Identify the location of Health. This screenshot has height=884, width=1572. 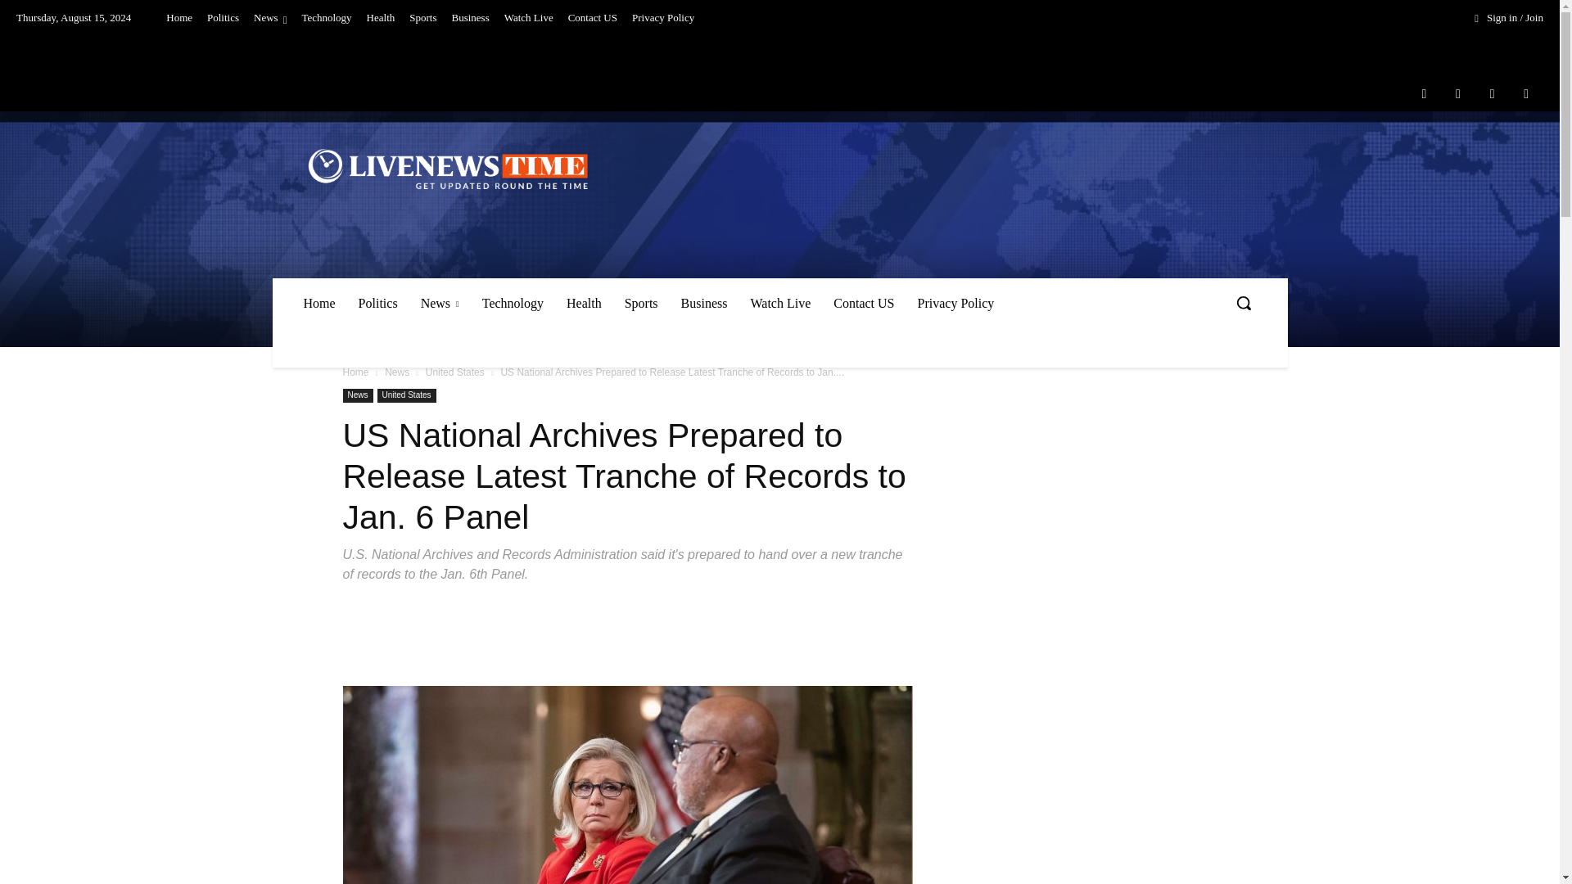
(381, 18).